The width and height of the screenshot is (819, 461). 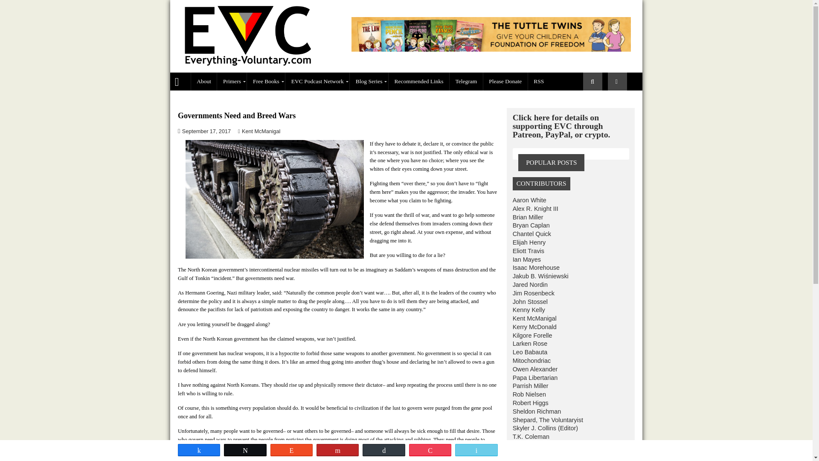 I want to click on Posts by Alex R. Knight III, so click(x=595, y=231).